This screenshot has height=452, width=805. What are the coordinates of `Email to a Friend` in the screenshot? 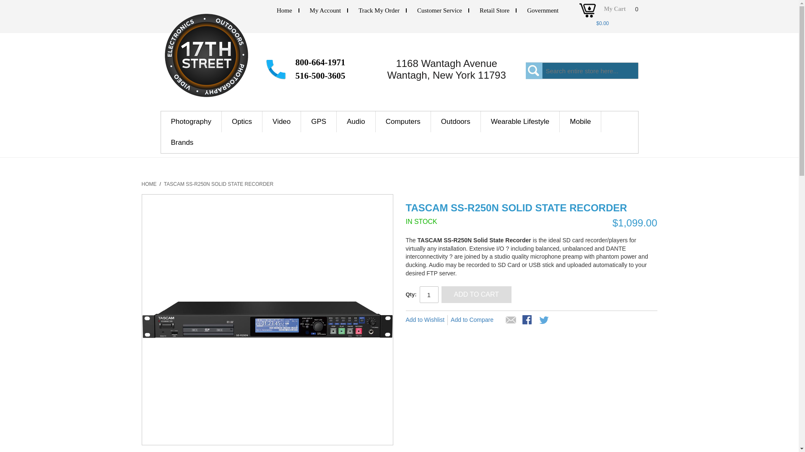 It's located at (511, 320).